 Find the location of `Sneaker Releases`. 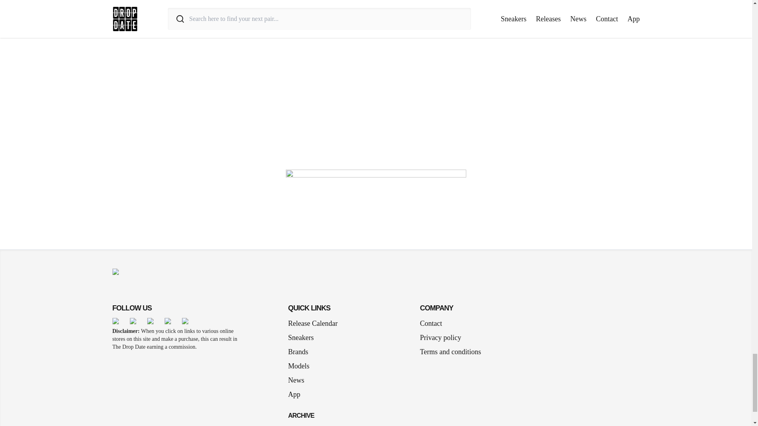

Sneaker Releases is located at coordinates (313, 423).